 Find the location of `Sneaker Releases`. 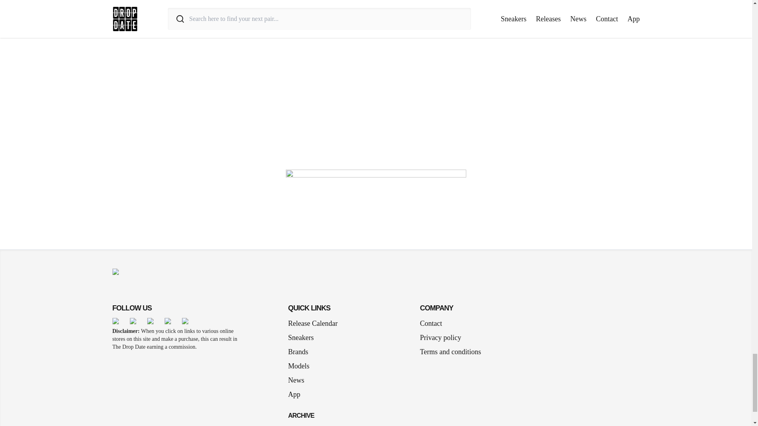

Sneaker Releases is located at coordinates (313, 423).